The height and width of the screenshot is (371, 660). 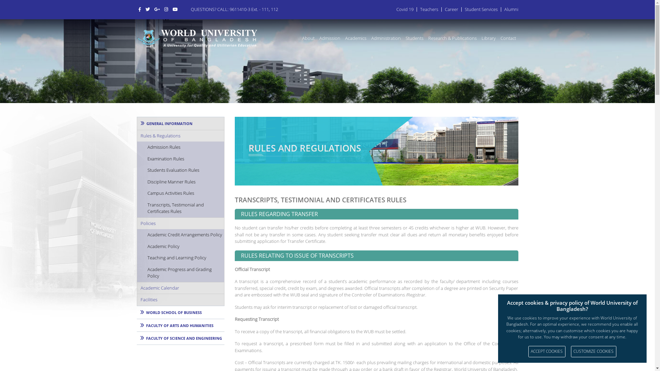 I want to click on Examination Rules, so click(x=180, y=159).